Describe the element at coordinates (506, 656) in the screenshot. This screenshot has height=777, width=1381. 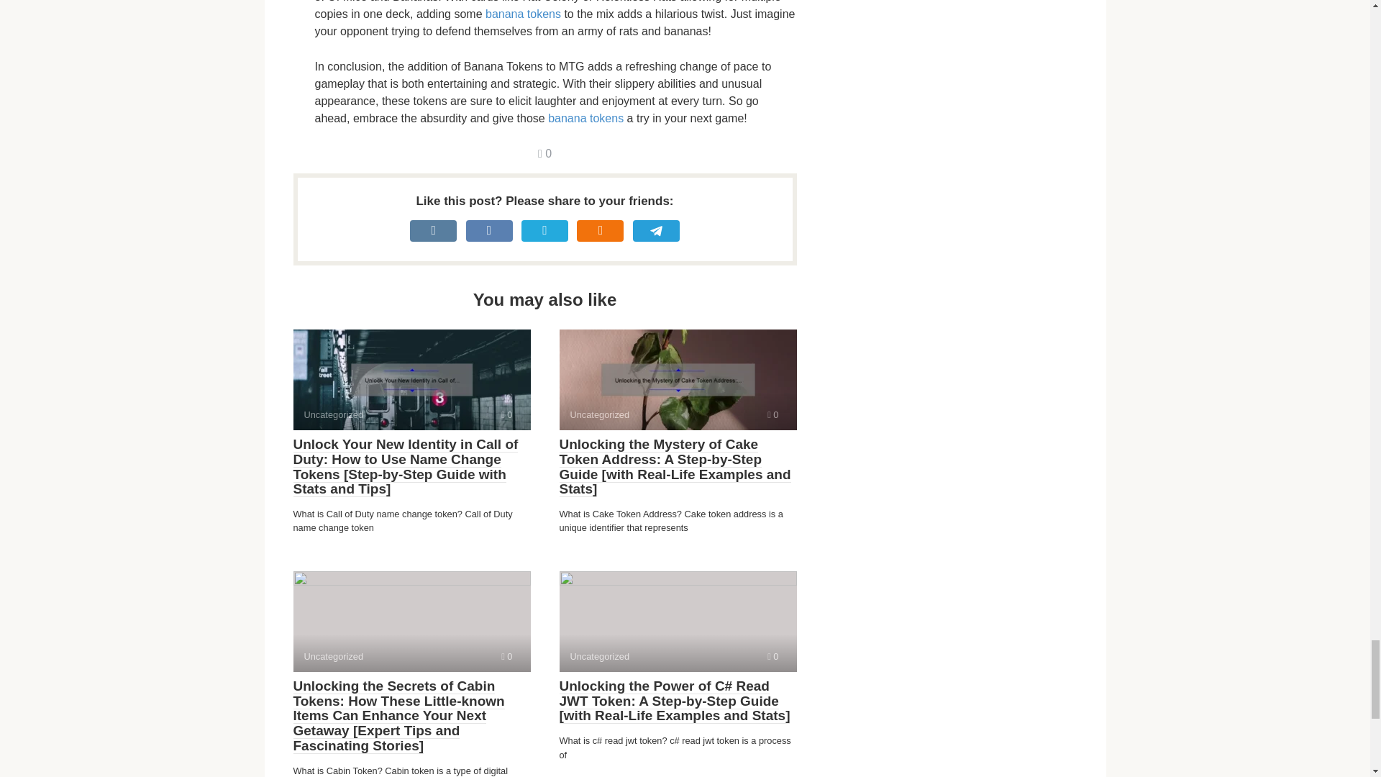
I see `Comments` at that location.